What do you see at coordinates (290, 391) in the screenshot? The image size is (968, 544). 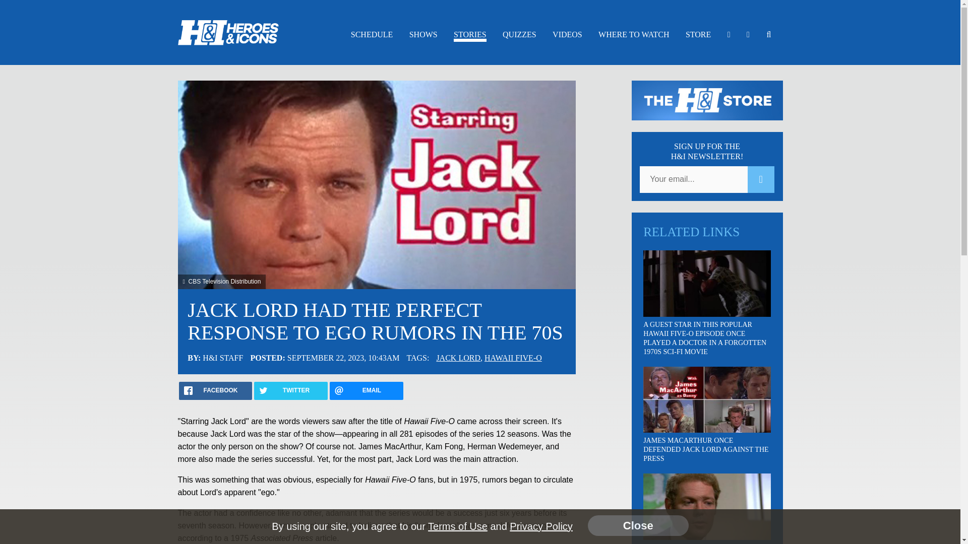 I see `TWITTER` at bounding box center [290, 391].